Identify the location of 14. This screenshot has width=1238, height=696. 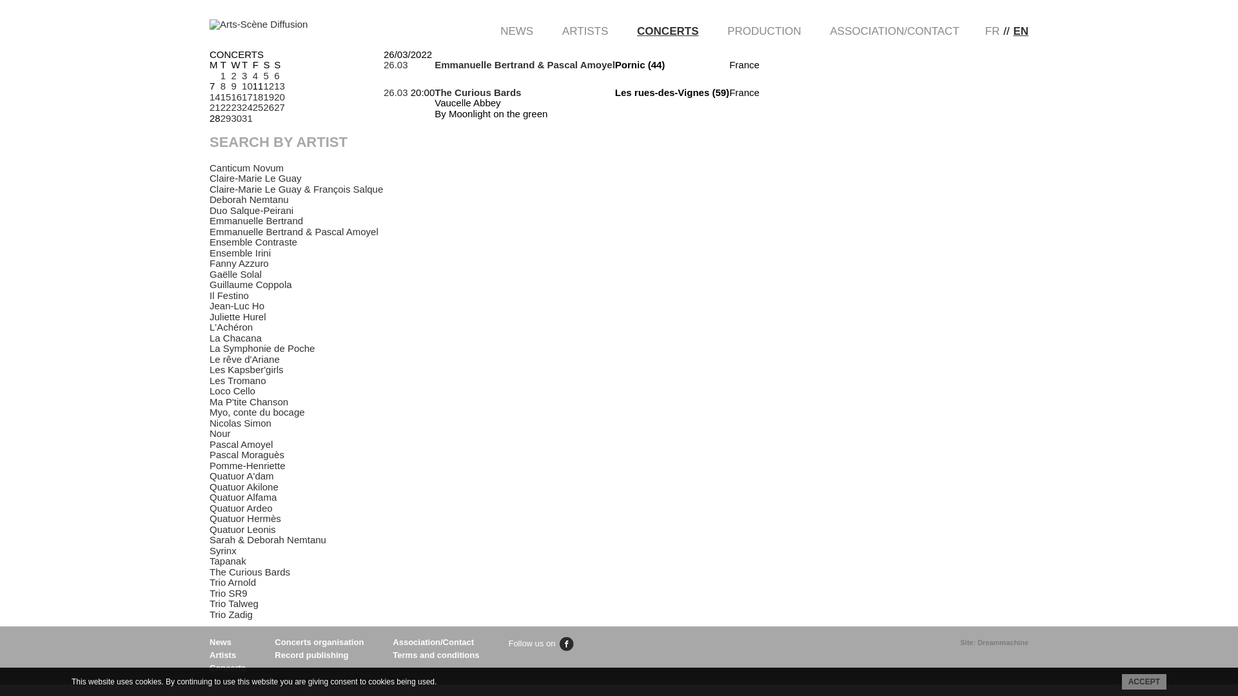
(215, 97).